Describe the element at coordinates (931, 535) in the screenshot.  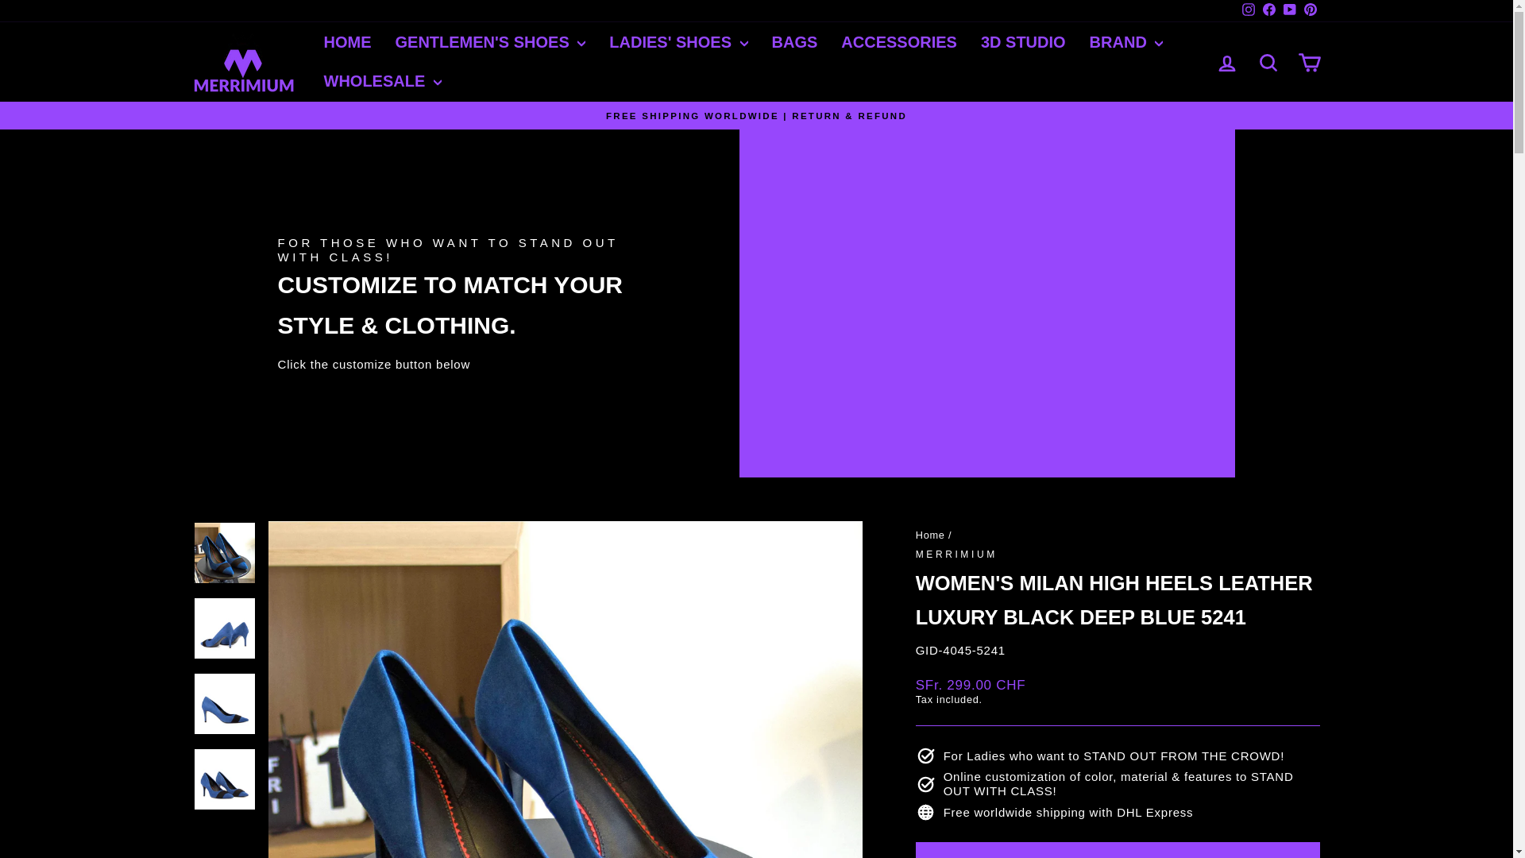
I see `Back to the frontpage` at that location.